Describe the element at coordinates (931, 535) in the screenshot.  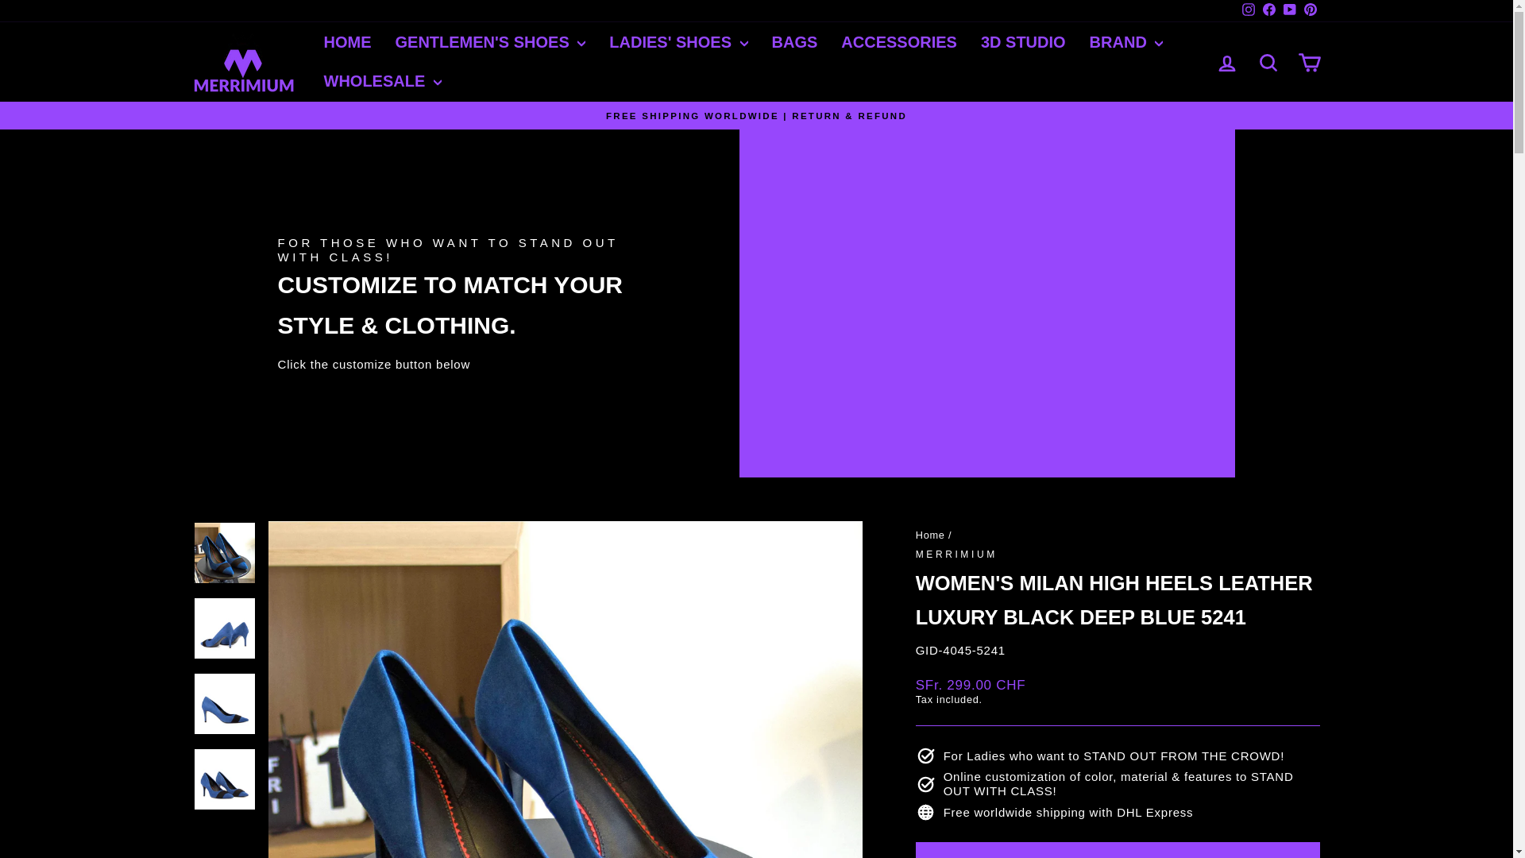
I see `Back to the frontpage` at that location.